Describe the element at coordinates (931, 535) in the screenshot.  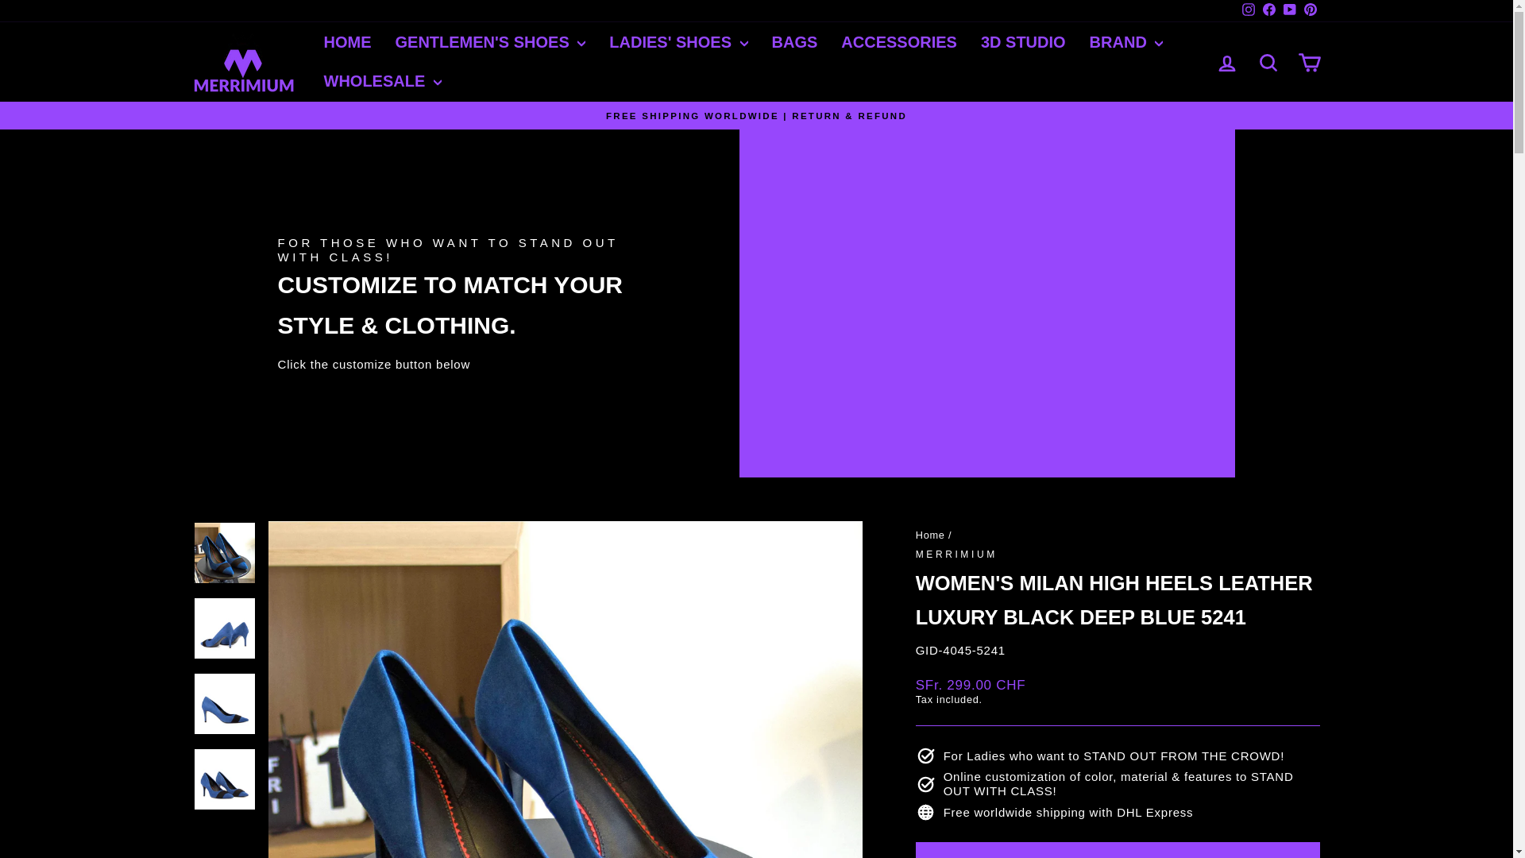
I see `Back to the frontpage` at that location.